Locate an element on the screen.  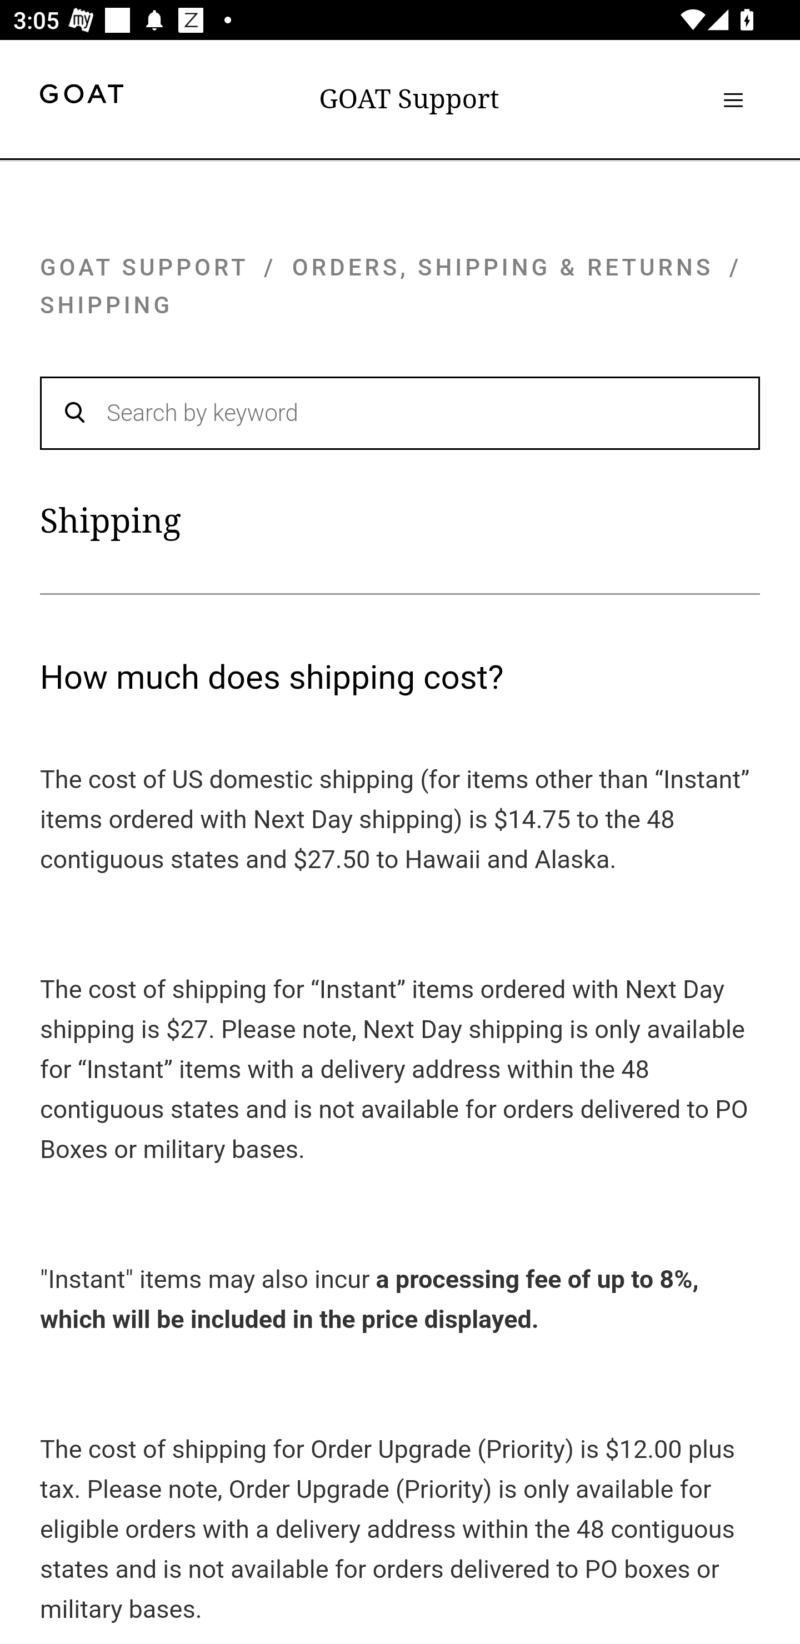
GOAT Support is located at coordinates (409, 99).